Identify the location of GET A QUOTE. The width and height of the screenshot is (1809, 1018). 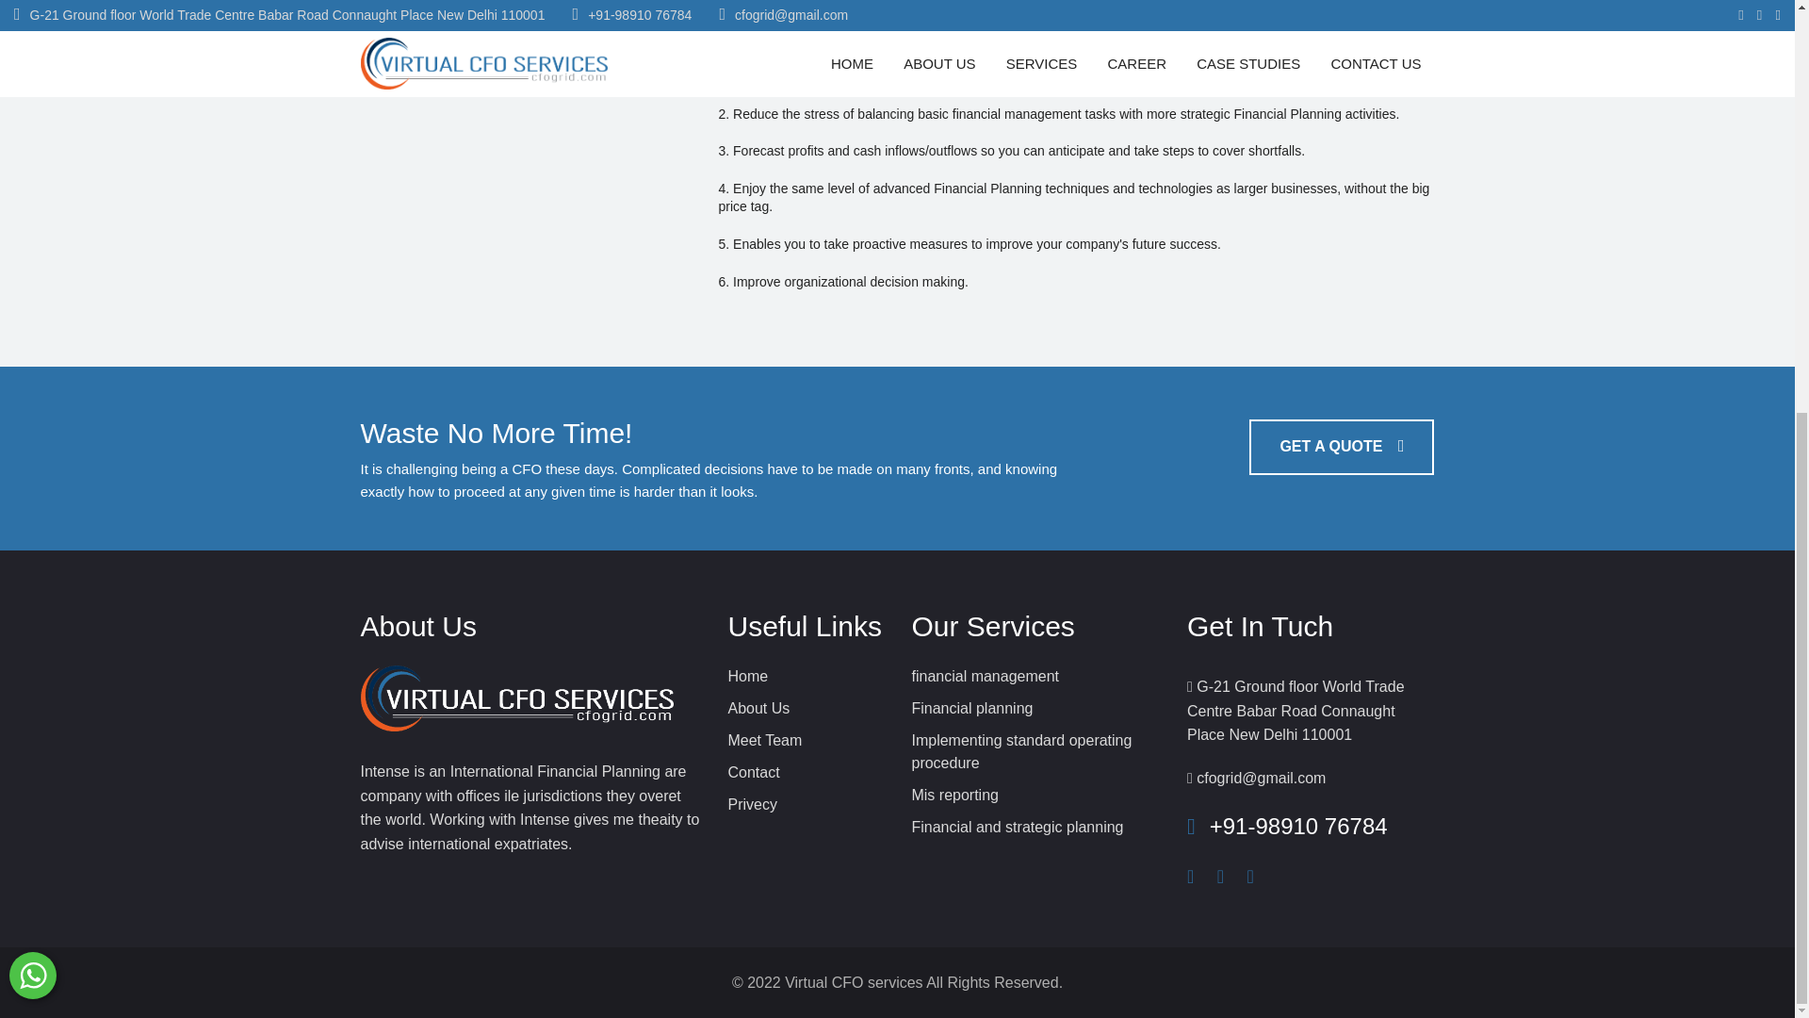
(1342, 447).